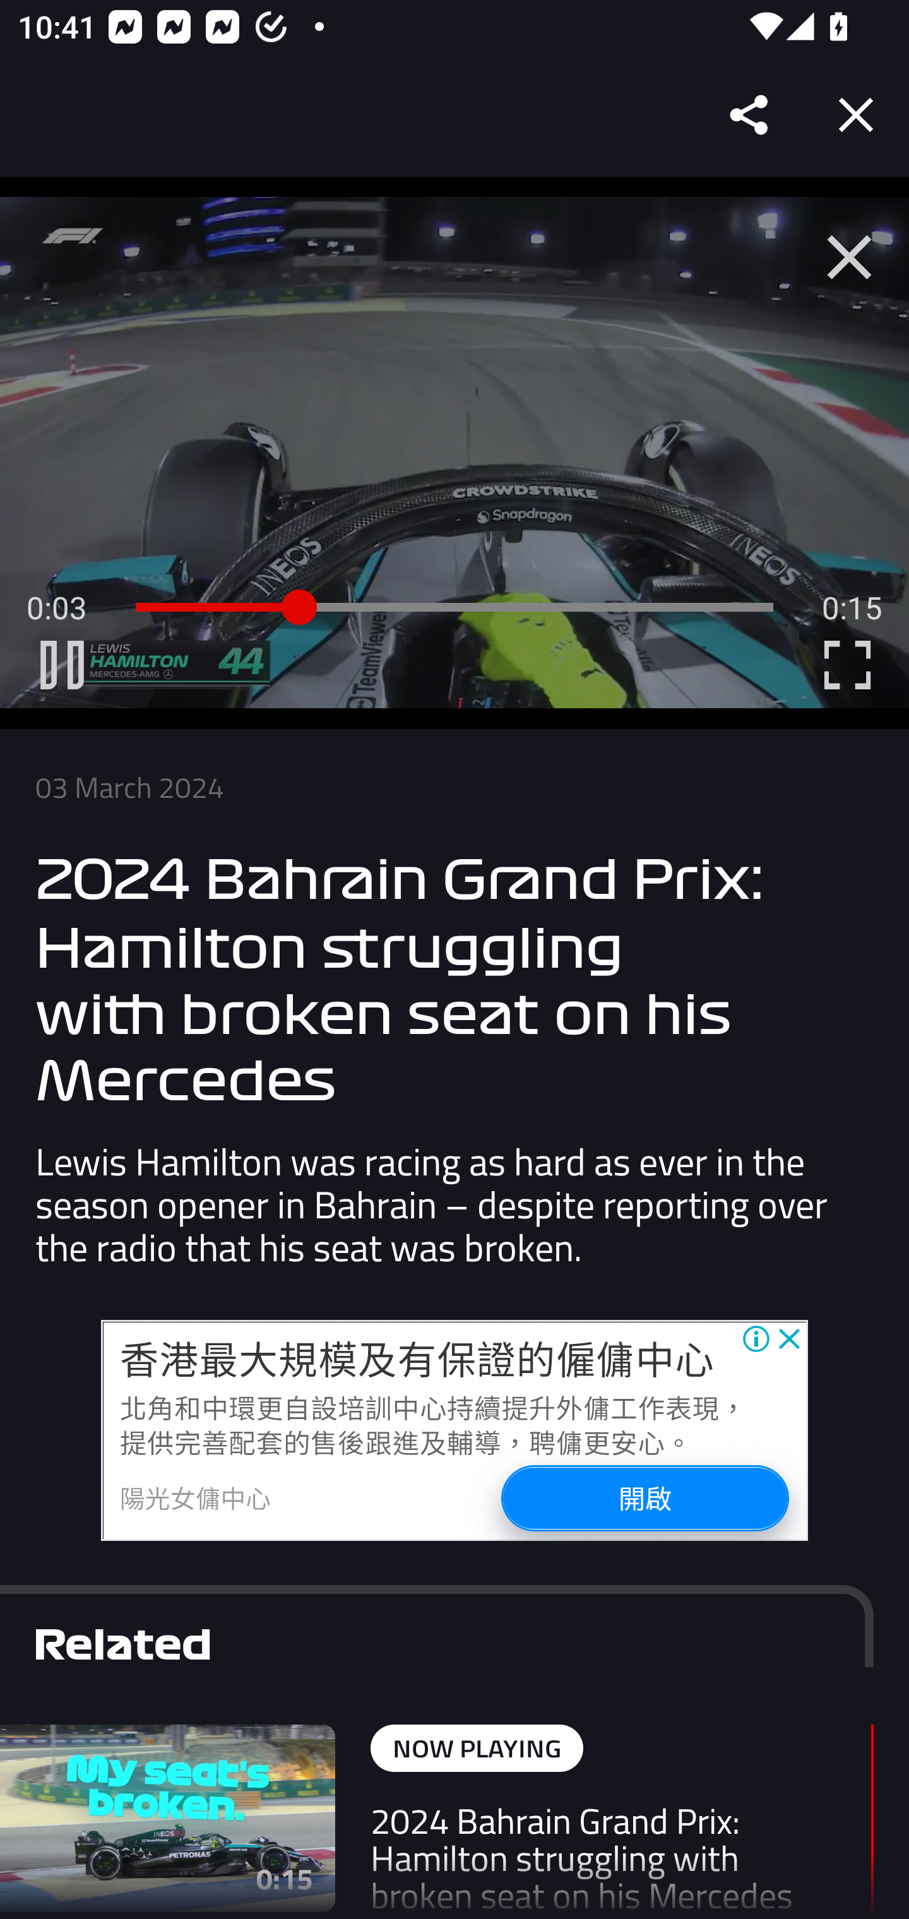  Describe the element at coordinates (750, 115) in the screenshot. I see `Share` at that location.